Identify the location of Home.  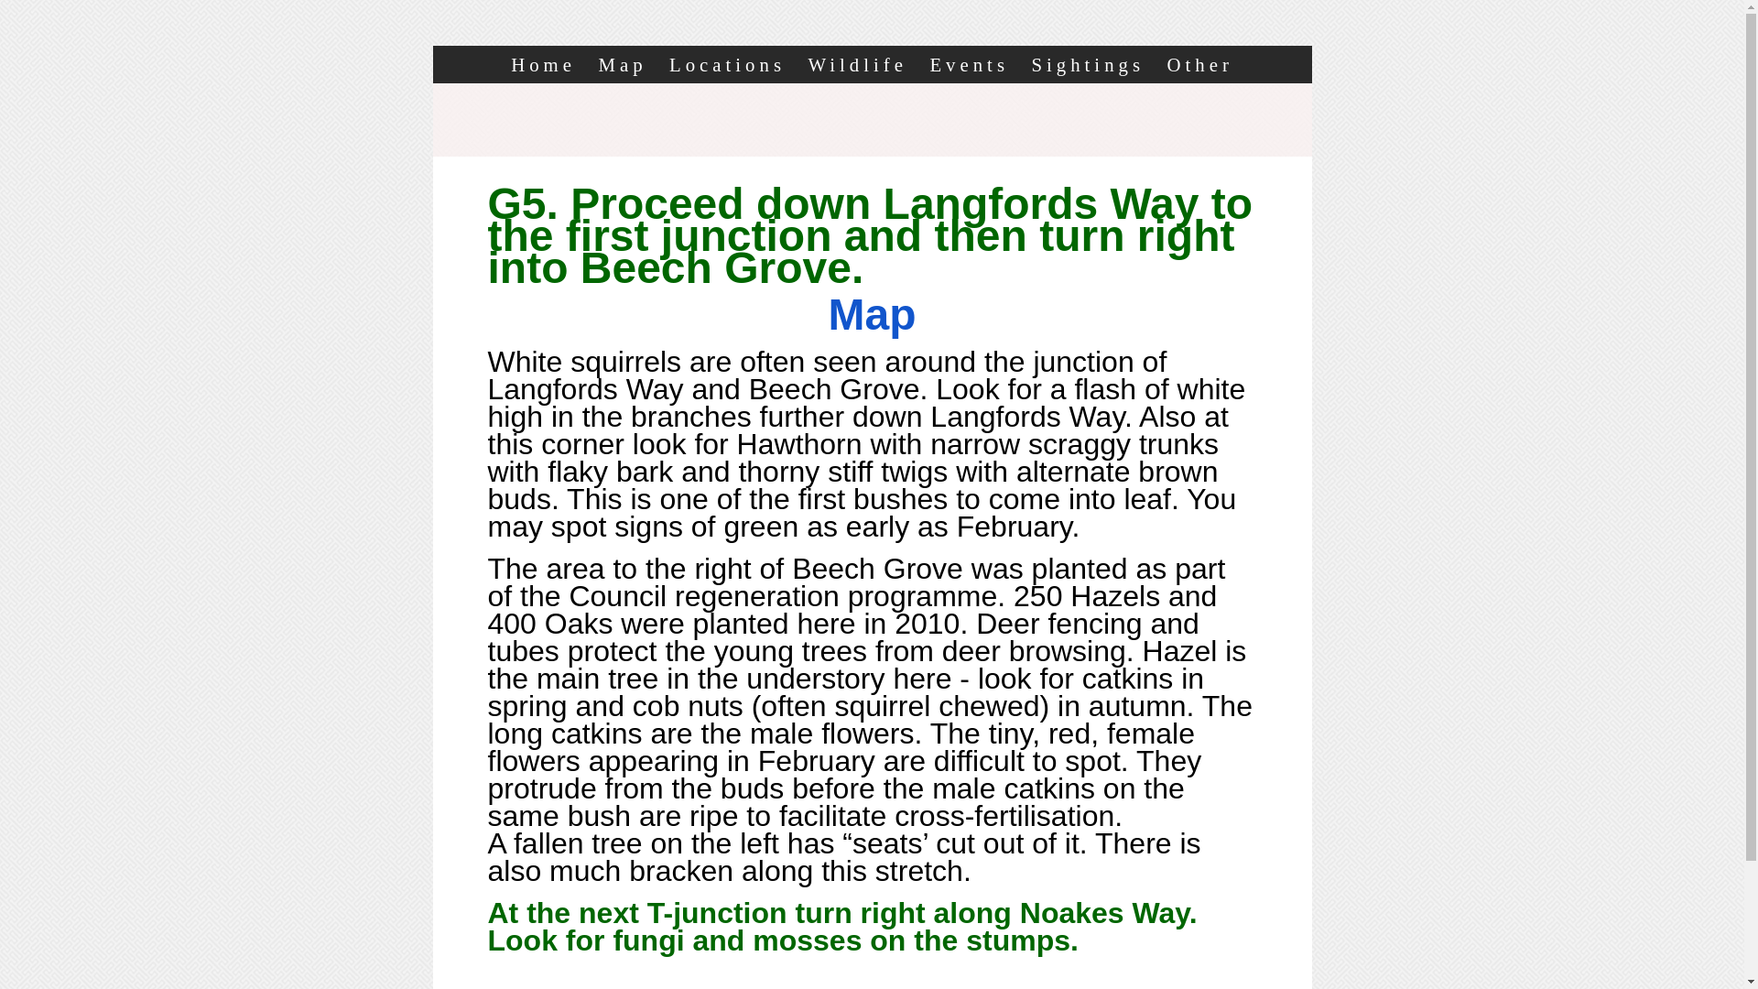
(544, 64).